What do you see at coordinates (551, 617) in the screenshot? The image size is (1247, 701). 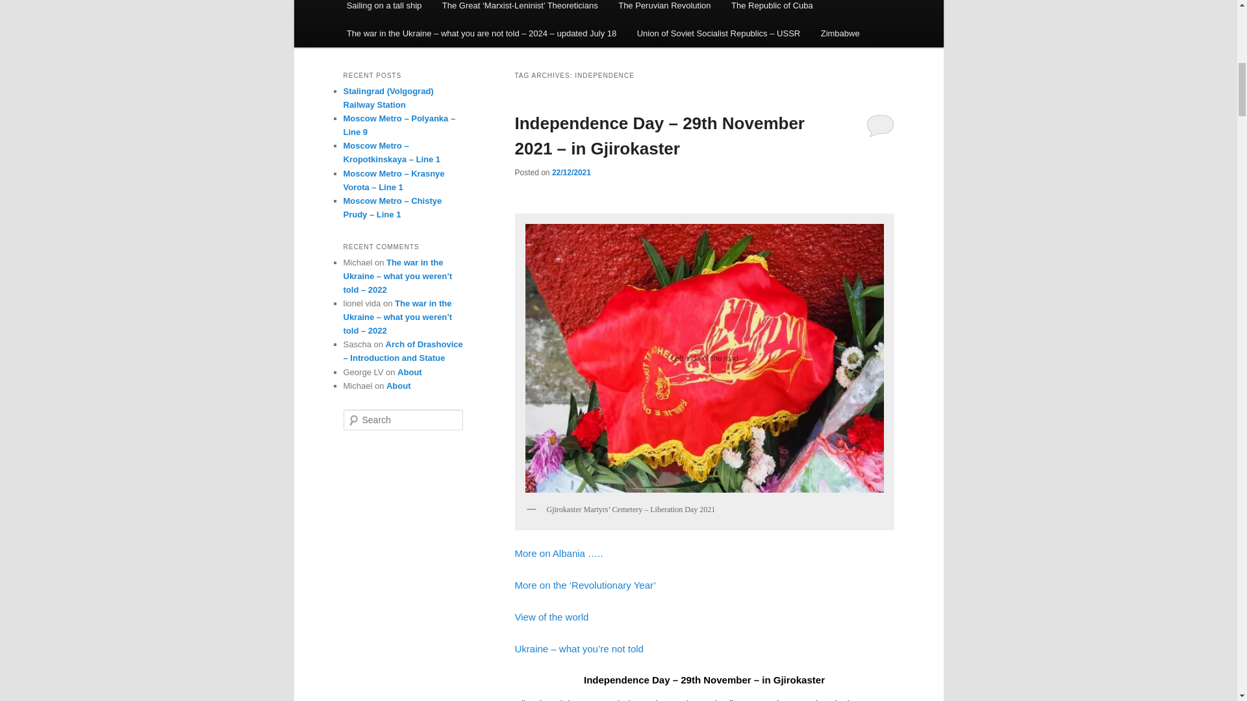 I see `View of the world` at bounding box center [551, 617].